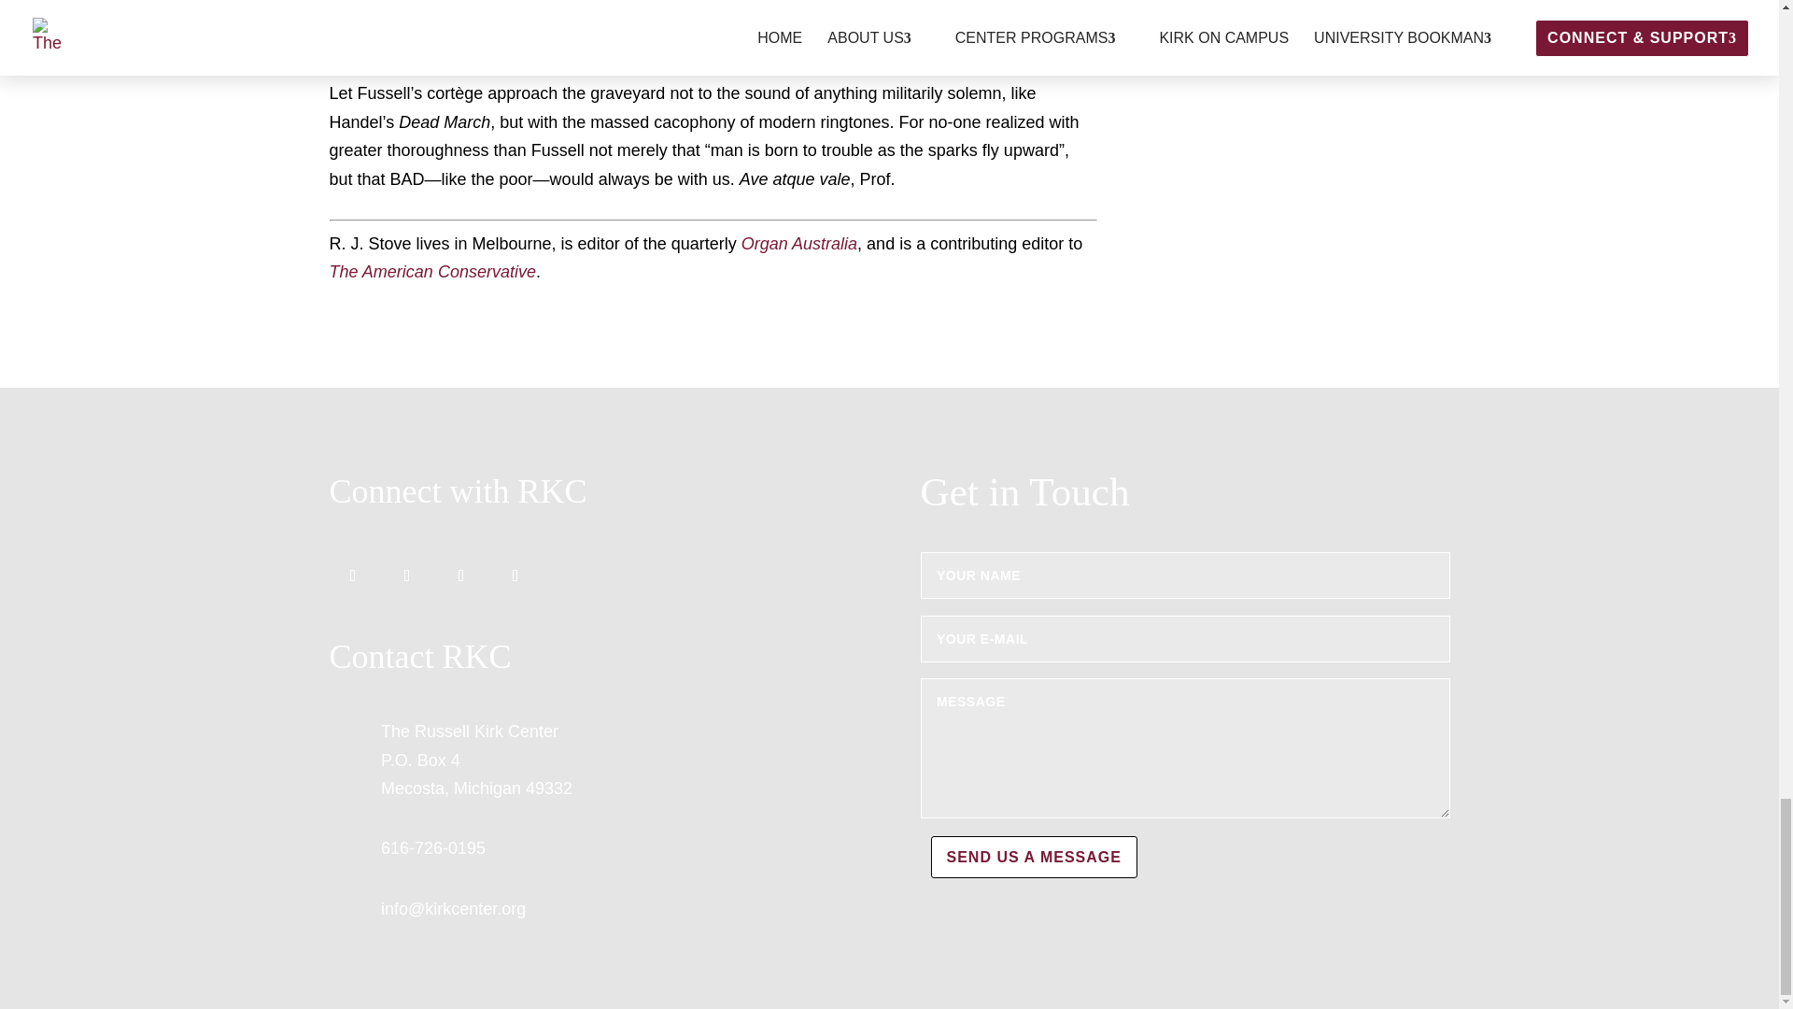 Image resolution: width=1793 pixels, height=1009 pixels. I want to click on Follow on Facebook, so click(351, 576).